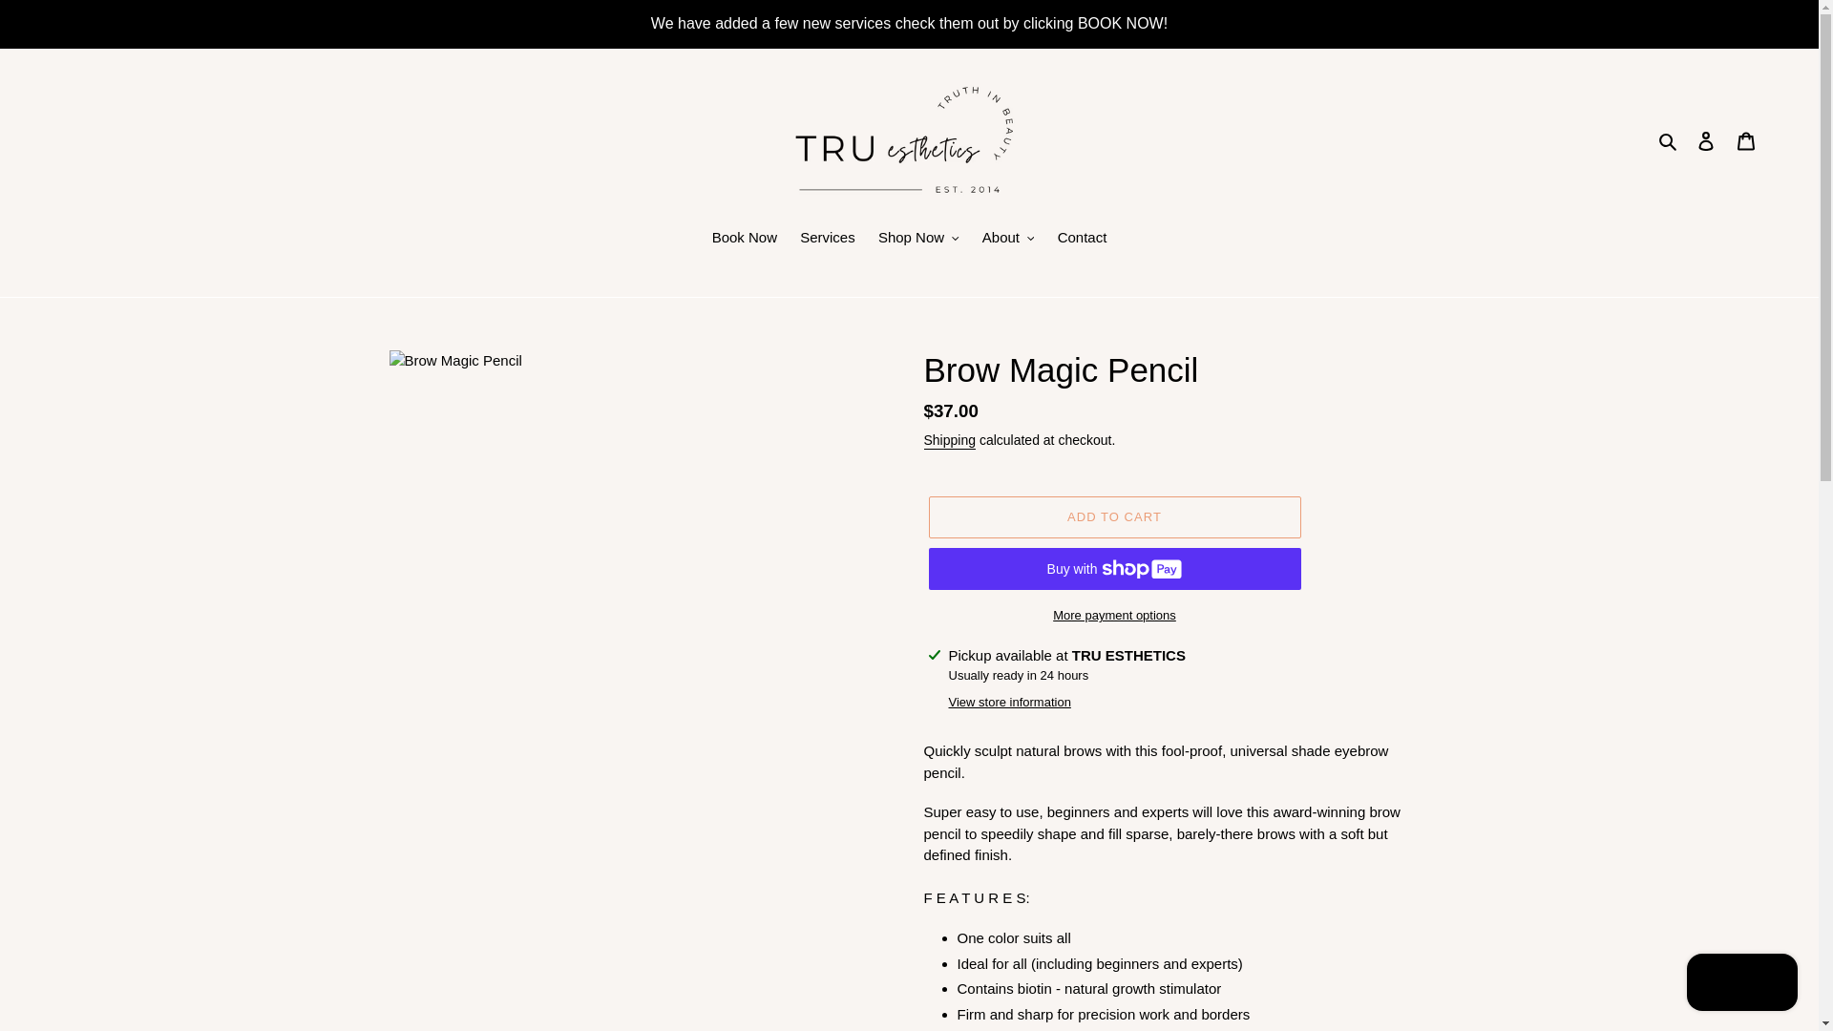 This screenshot has width=1833, height=1031. Describe the element at coordinates (744, 239) in the screenshot. I see `Book Now` at that location.